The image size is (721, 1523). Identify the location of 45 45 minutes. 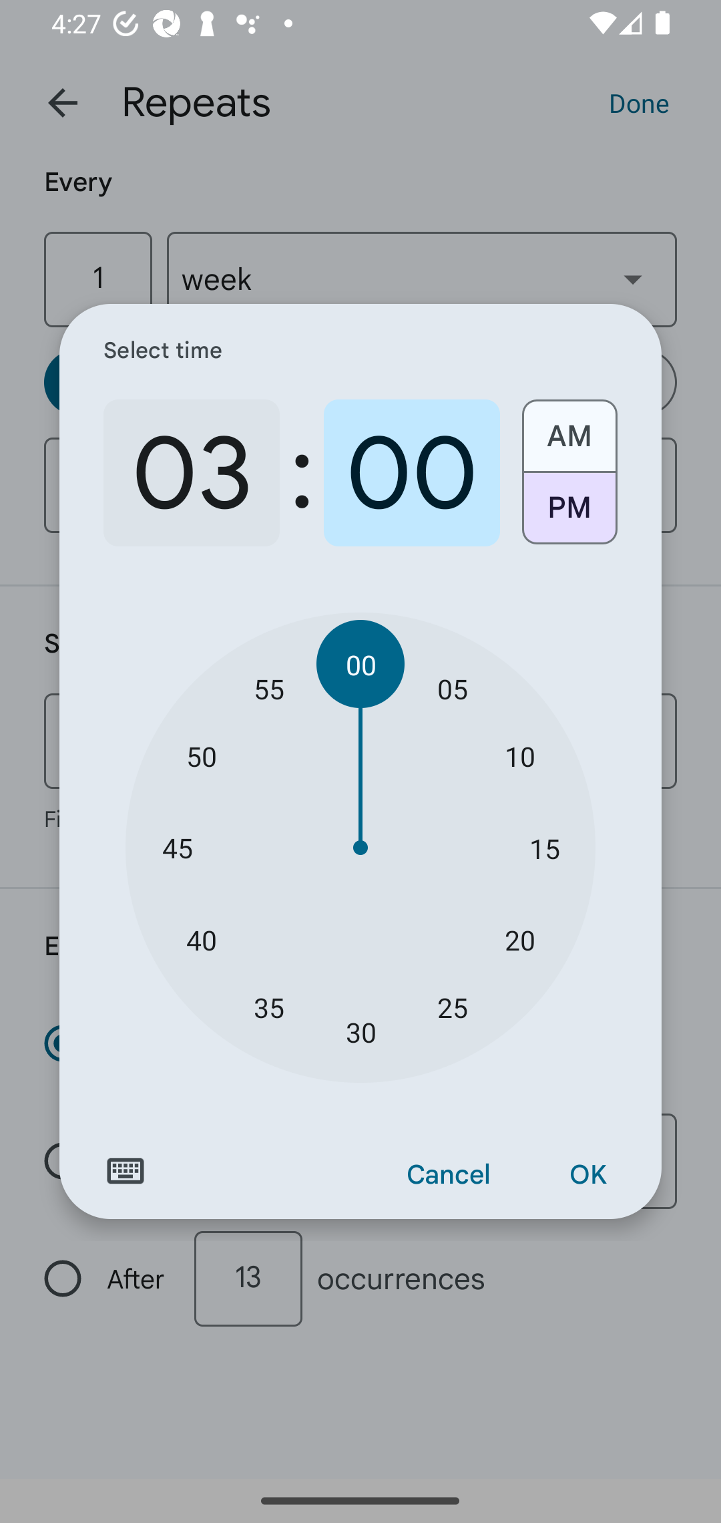
(177, 848).